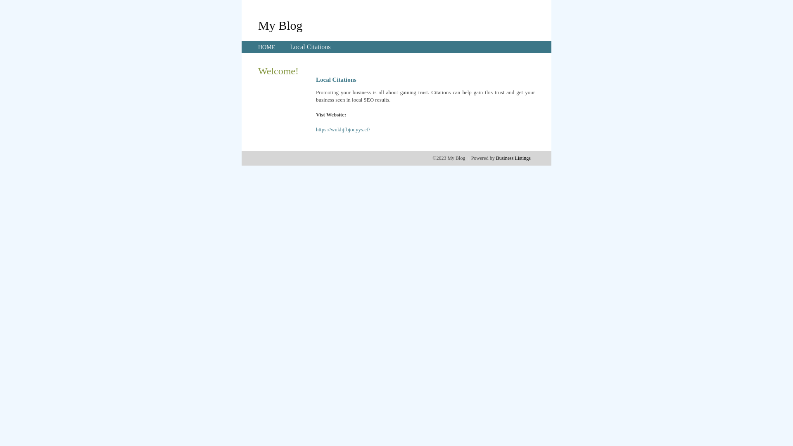 The image size is (793, 446). I want to click on Local Citations, so click(310, 47).